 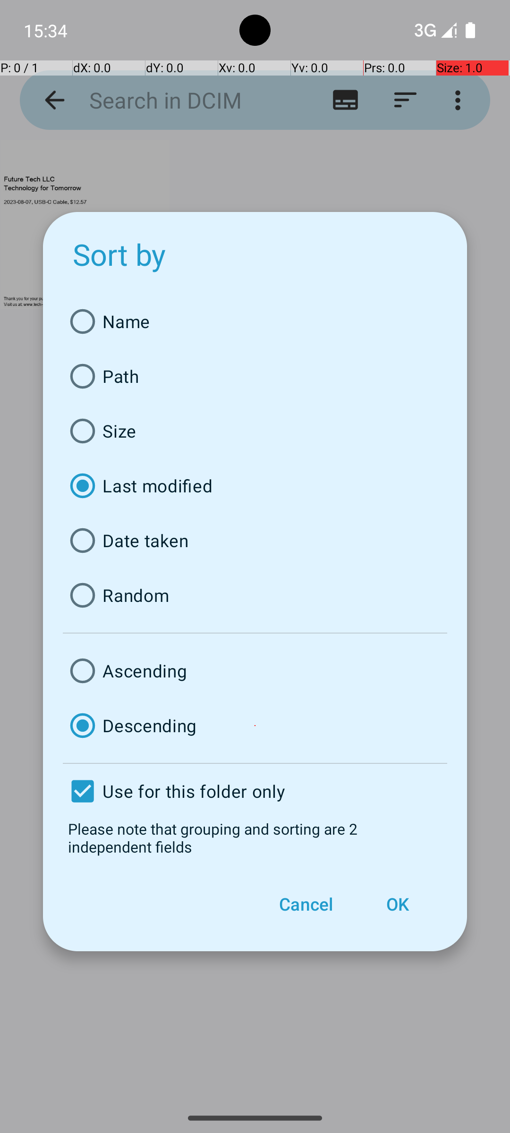 What do you see at coordinates (255, 791) in the screenshot?
I see `Use for this folder only` at bounding box center [255, 791].